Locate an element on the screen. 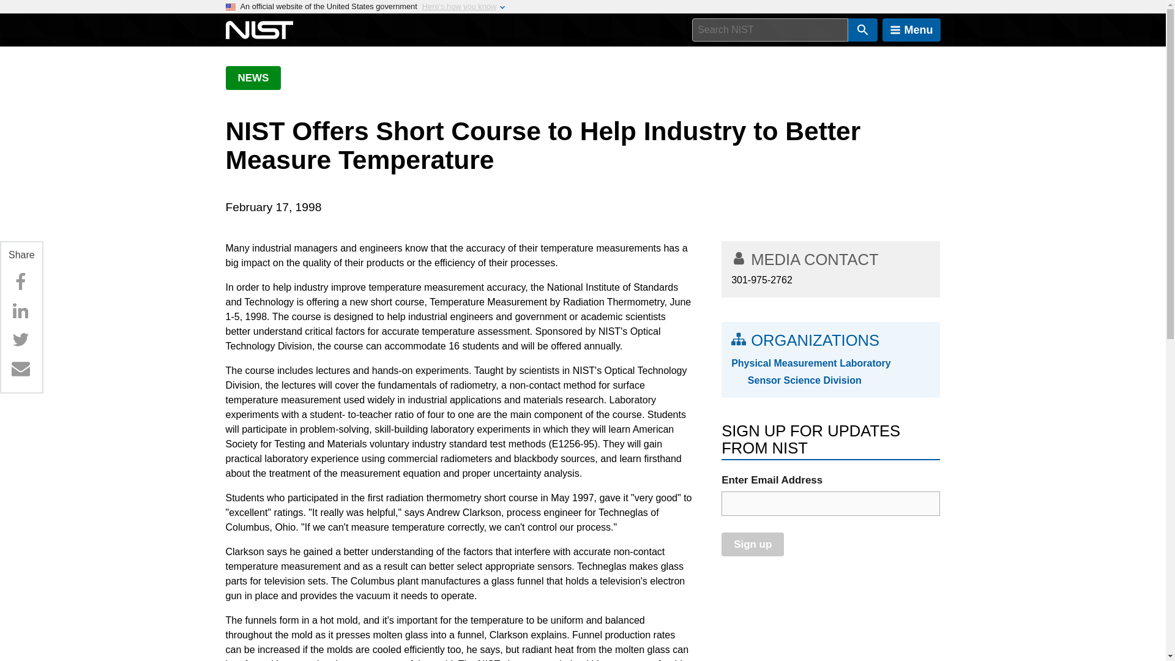  National Institute of Standards and Technology is located at coordinates (259, 30).